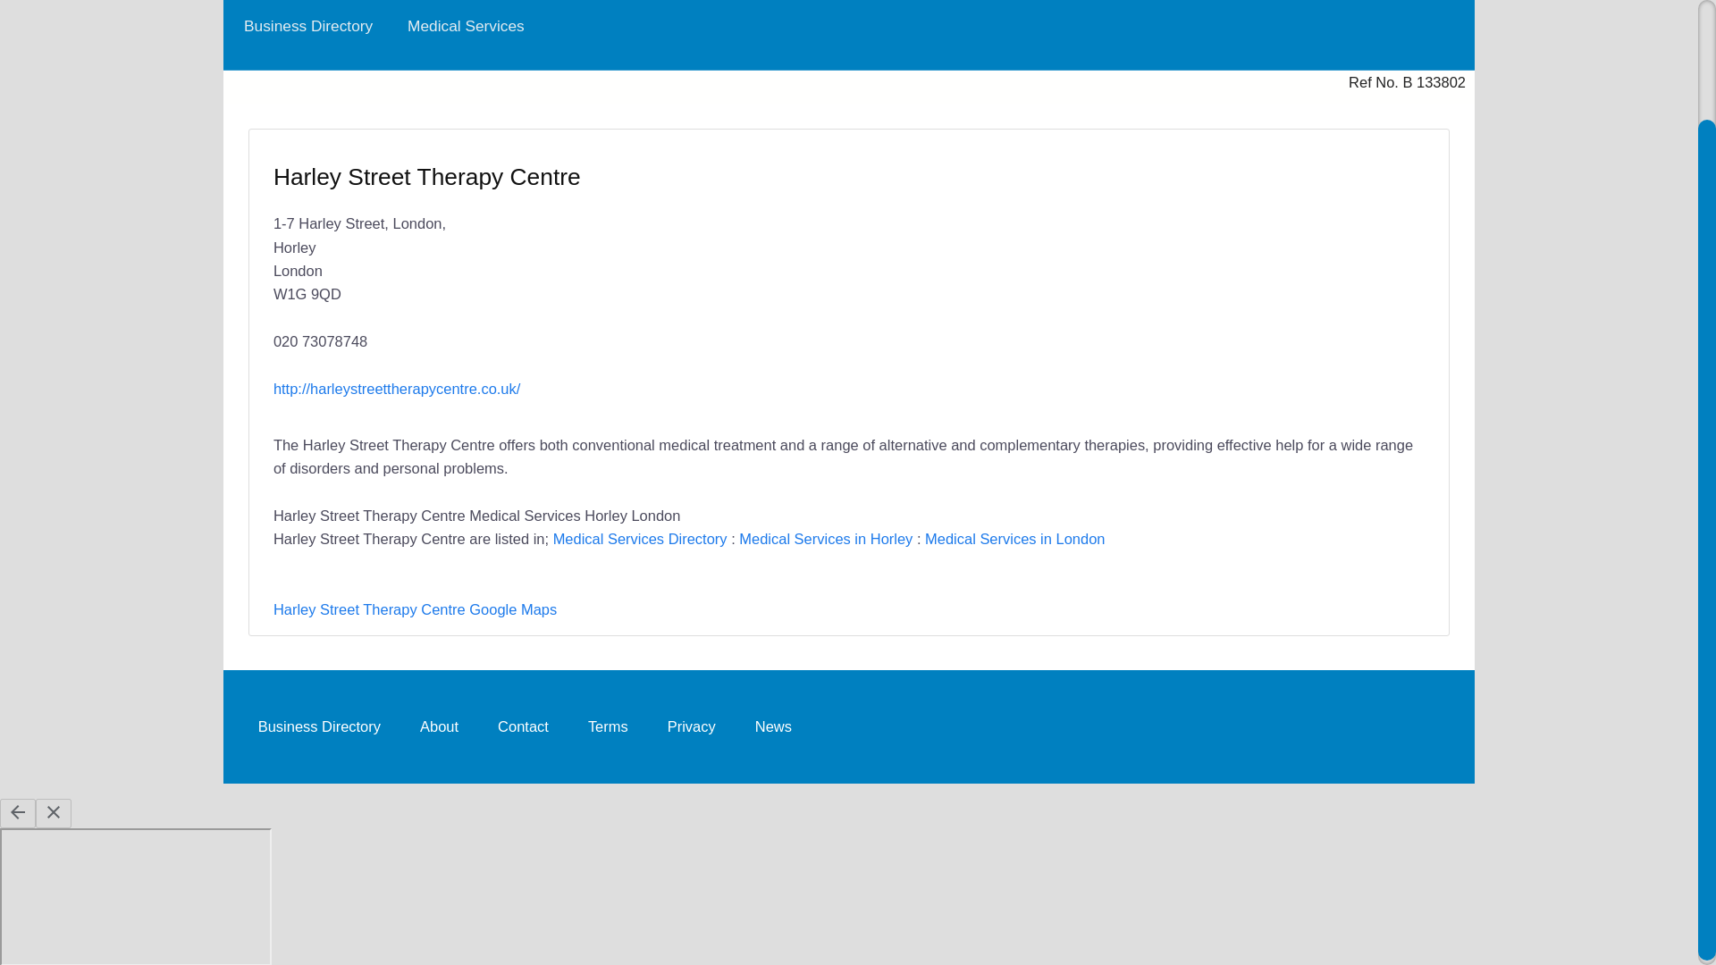 This screenshot has width=1716, height=965. Describe the element at coordinates (826, 539) in the screenshot. I see `Medical Services in Horley` at that location.